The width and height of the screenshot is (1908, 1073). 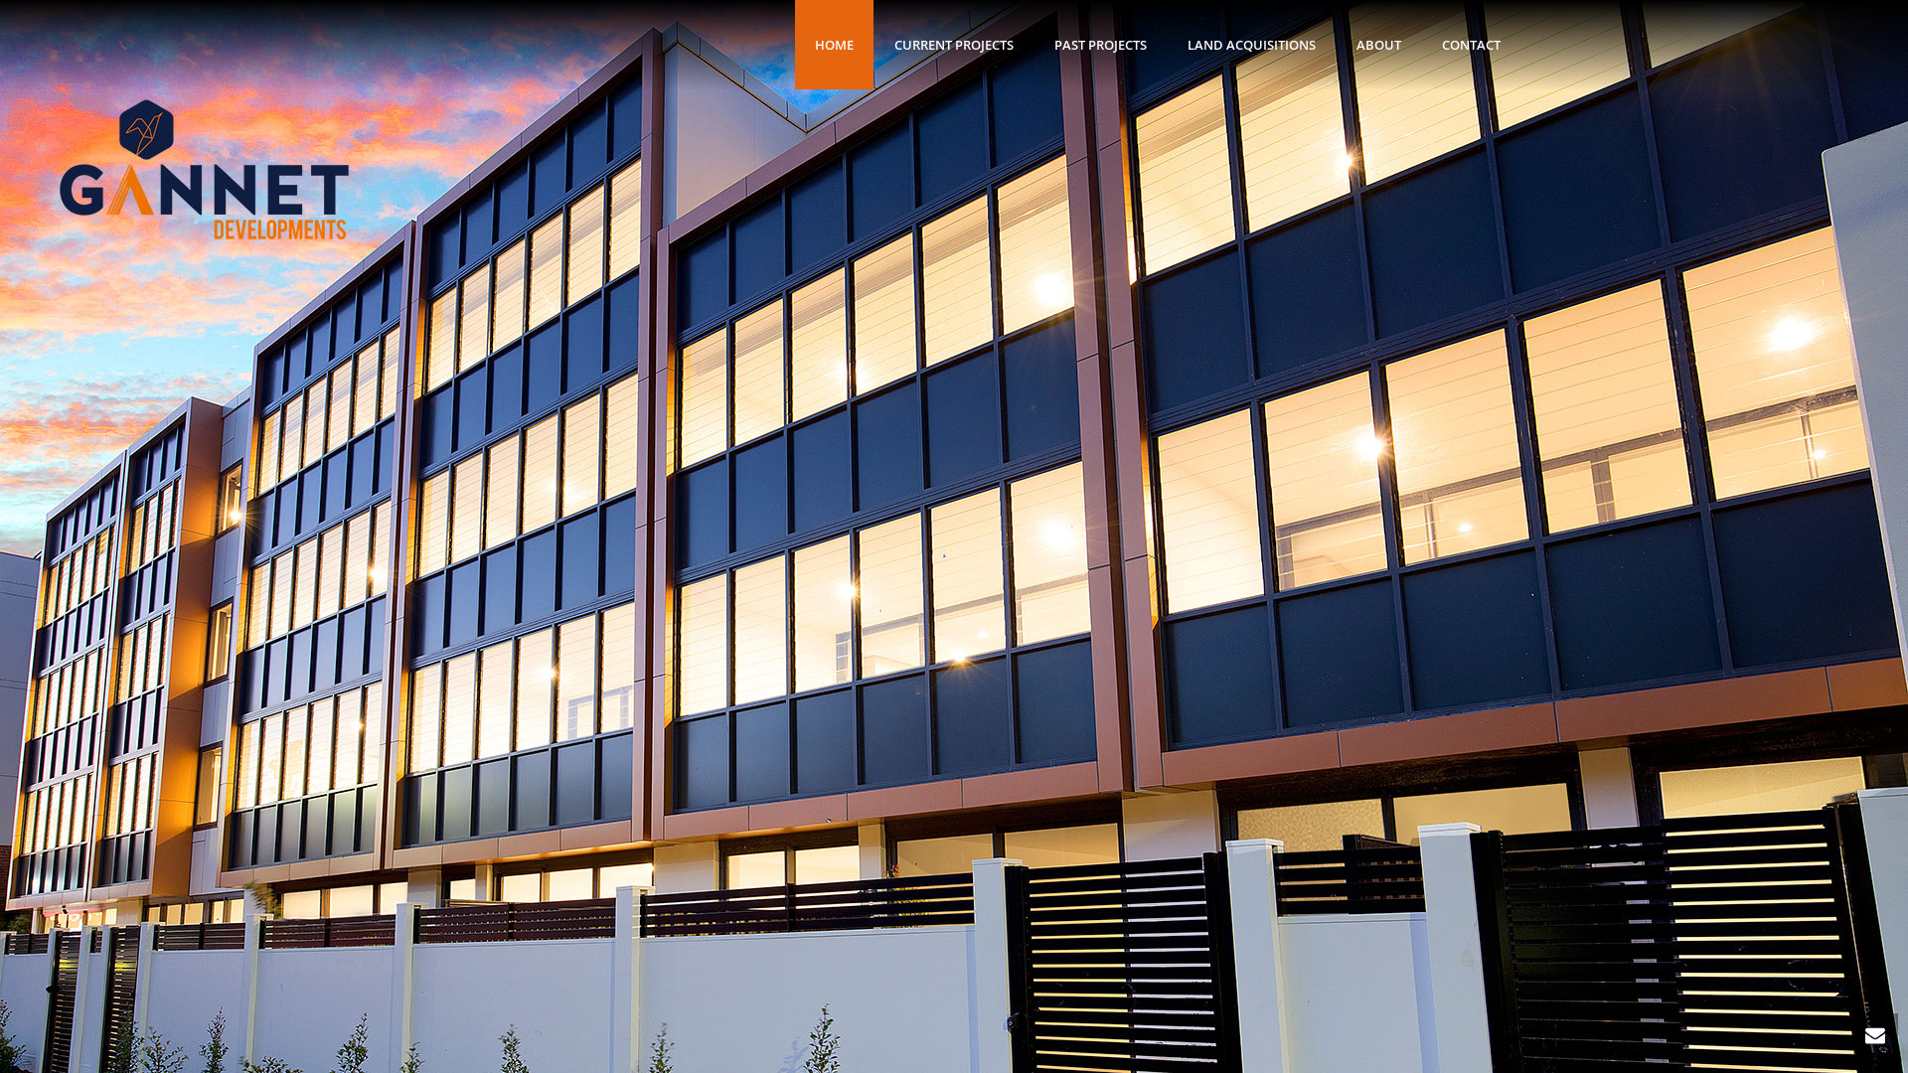 What do you see at coordinates (835, 45) in the screenshot?
I see `HOME` at bounding box center [835, 45].